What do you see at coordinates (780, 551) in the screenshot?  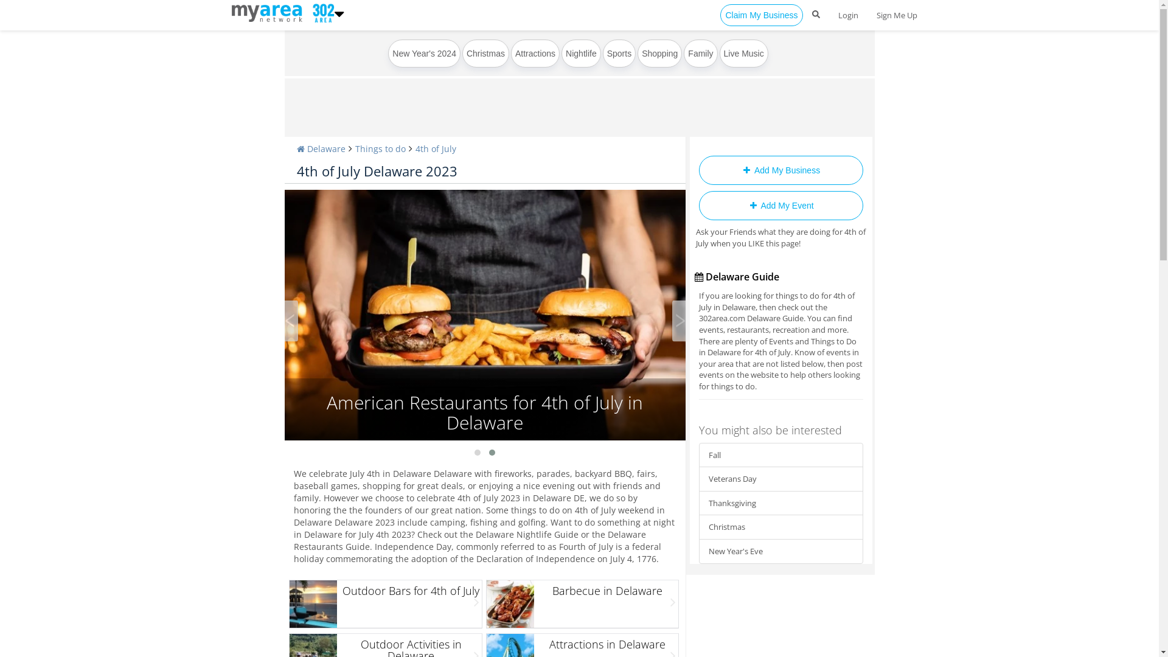 I see `New Year's Eve` at bounding box center [780, 551].